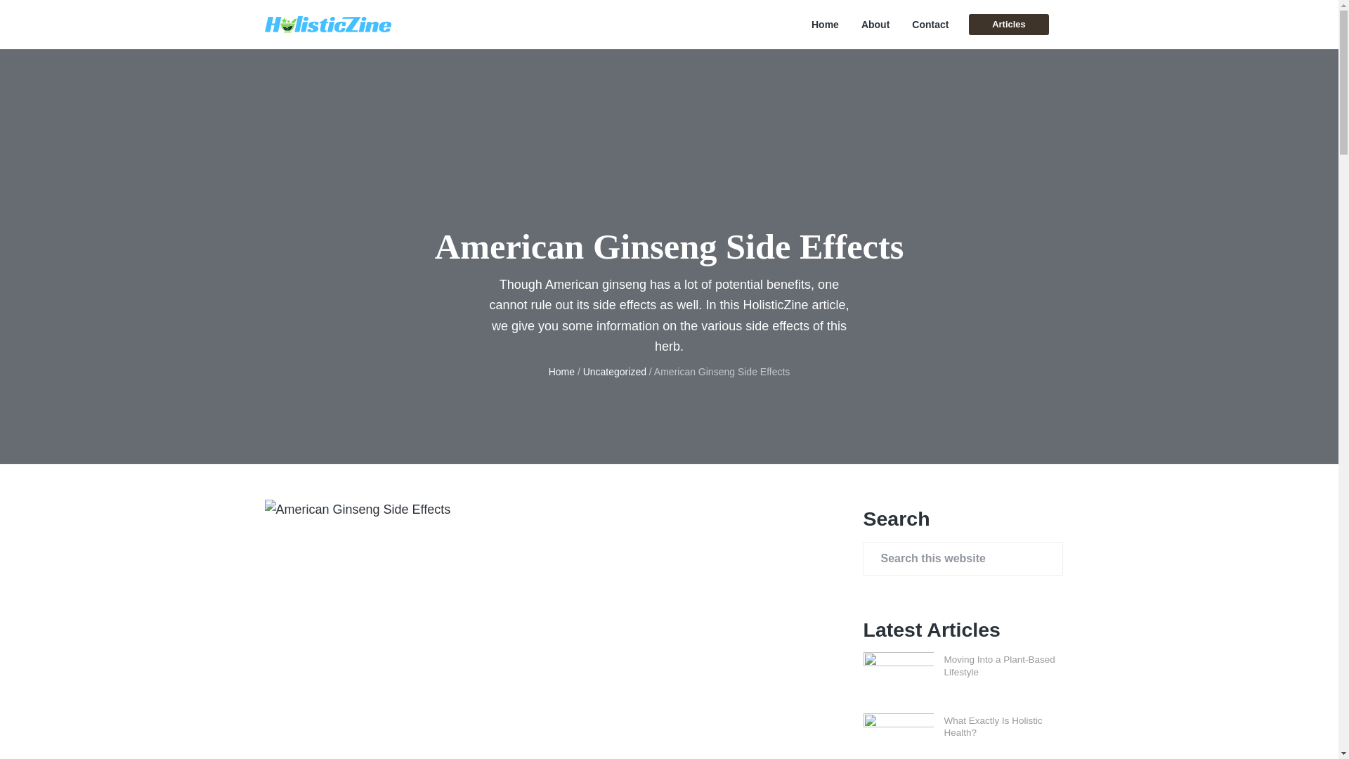 This screenshot has height=759, width=1349. Describe the element at coordinates (999, 666) in the screenshot. I see `Moving Into a Plant-Based Lifestyle` at that location.